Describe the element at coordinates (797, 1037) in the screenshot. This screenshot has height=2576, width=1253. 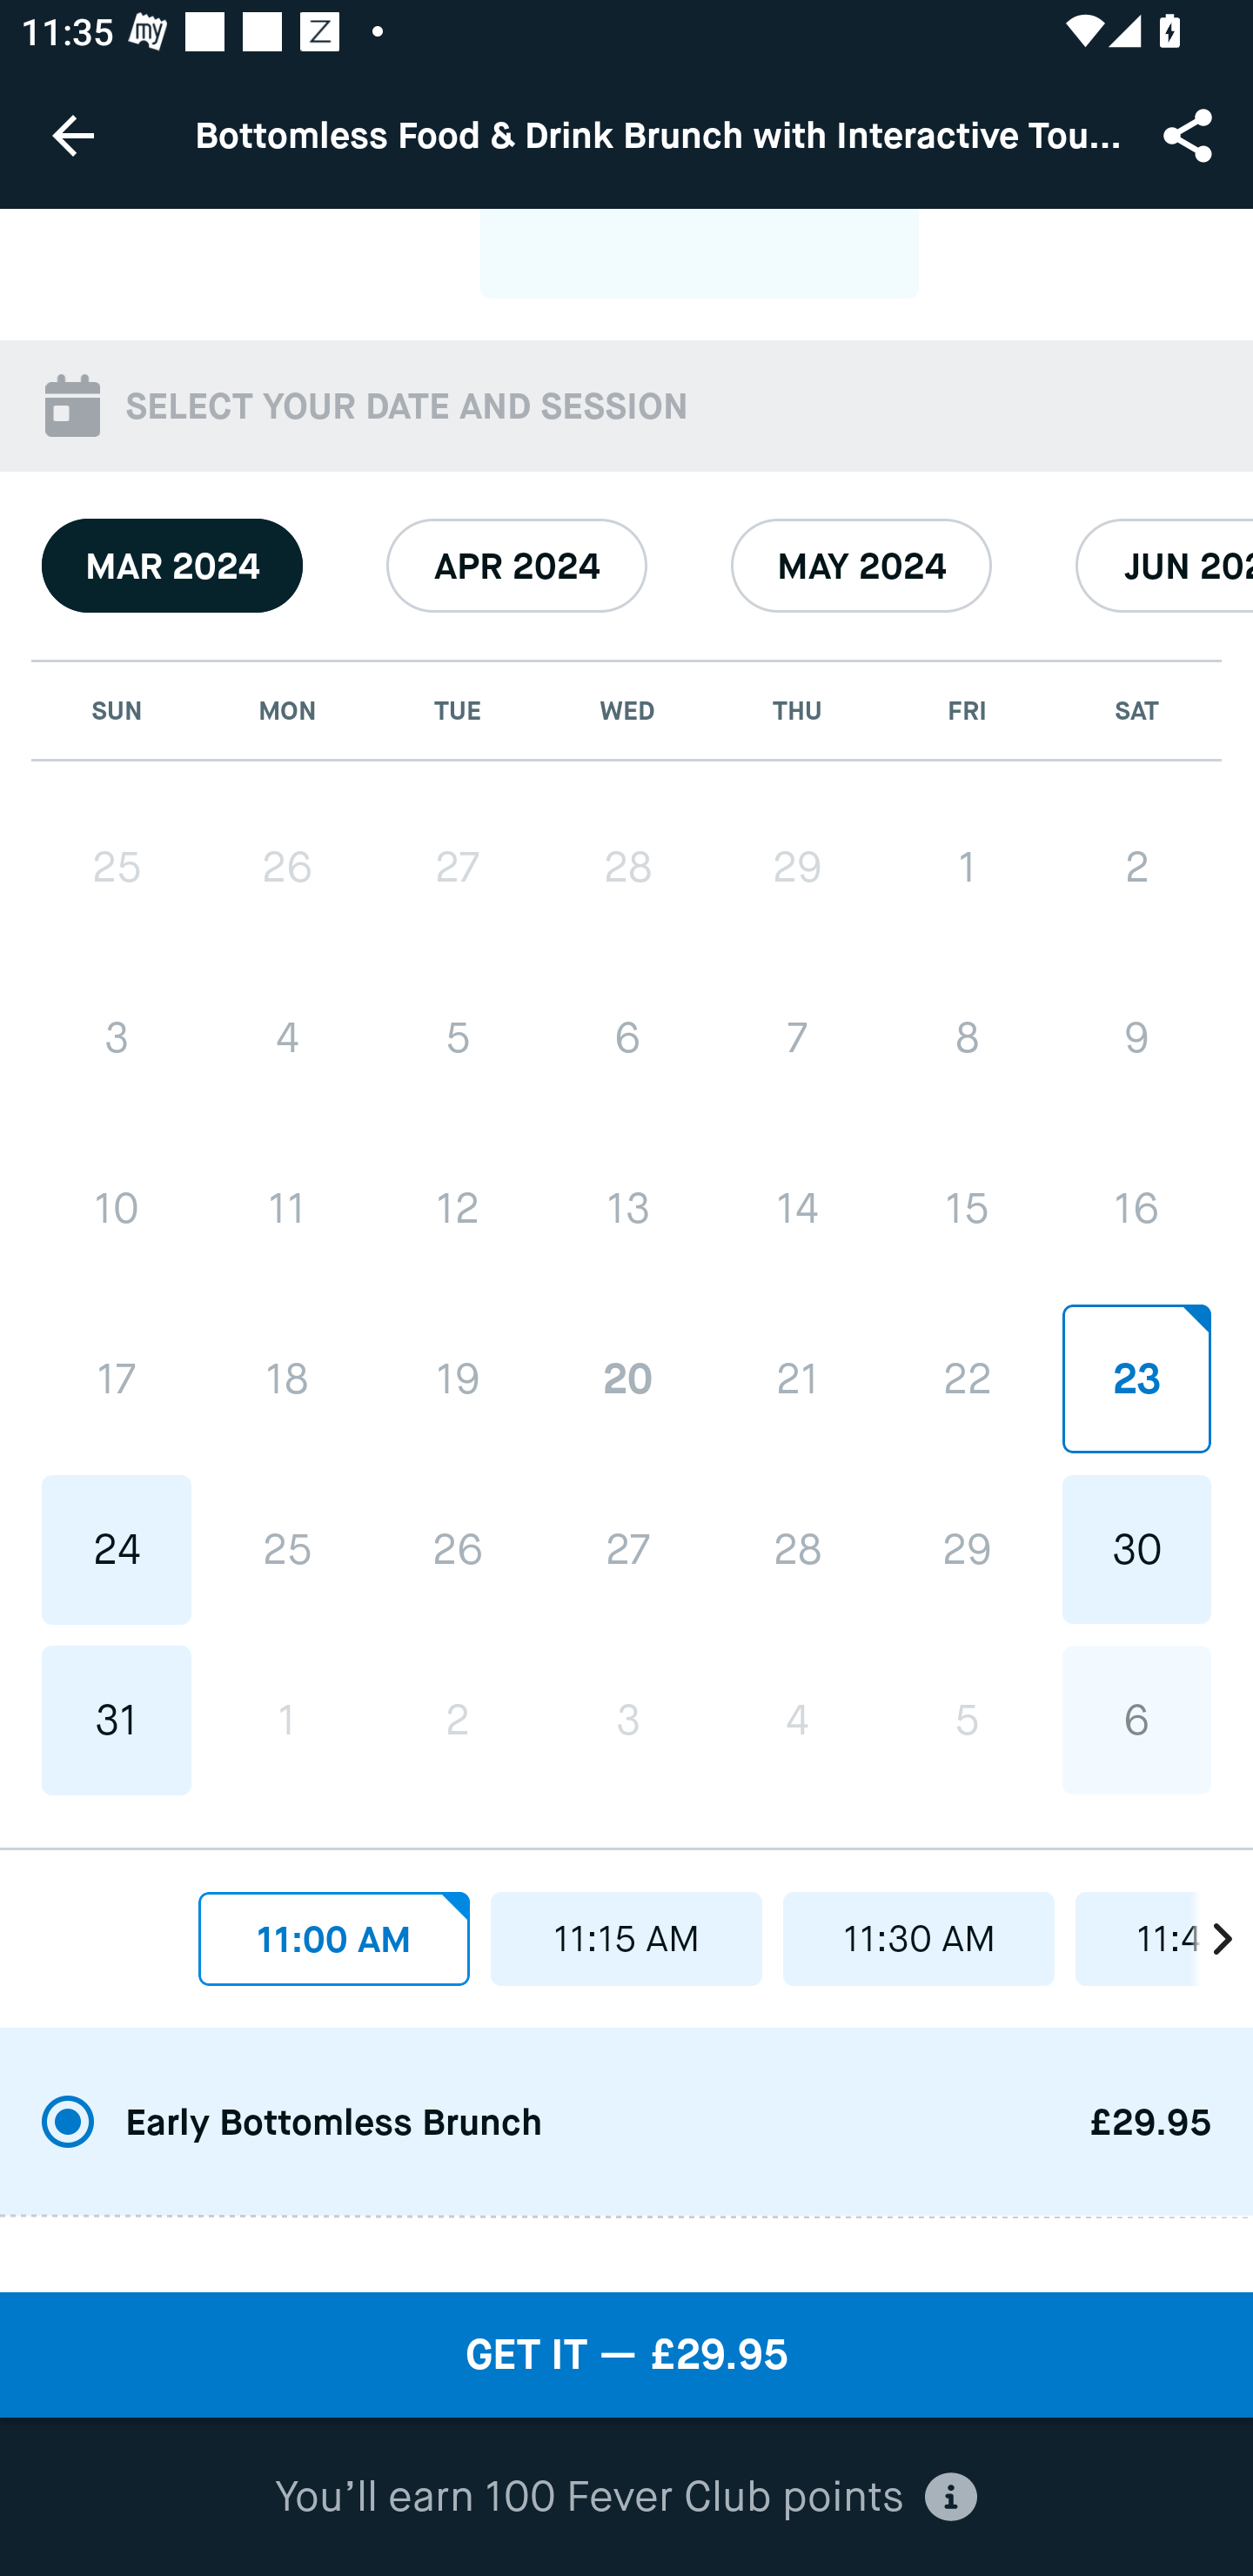
I see `7` at that location.